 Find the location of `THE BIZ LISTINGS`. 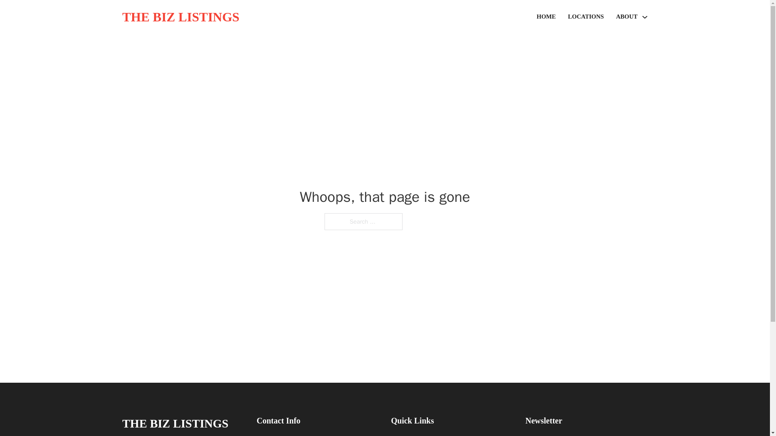

THE BIZ LISTINGS is located at coordinates (175, 423).